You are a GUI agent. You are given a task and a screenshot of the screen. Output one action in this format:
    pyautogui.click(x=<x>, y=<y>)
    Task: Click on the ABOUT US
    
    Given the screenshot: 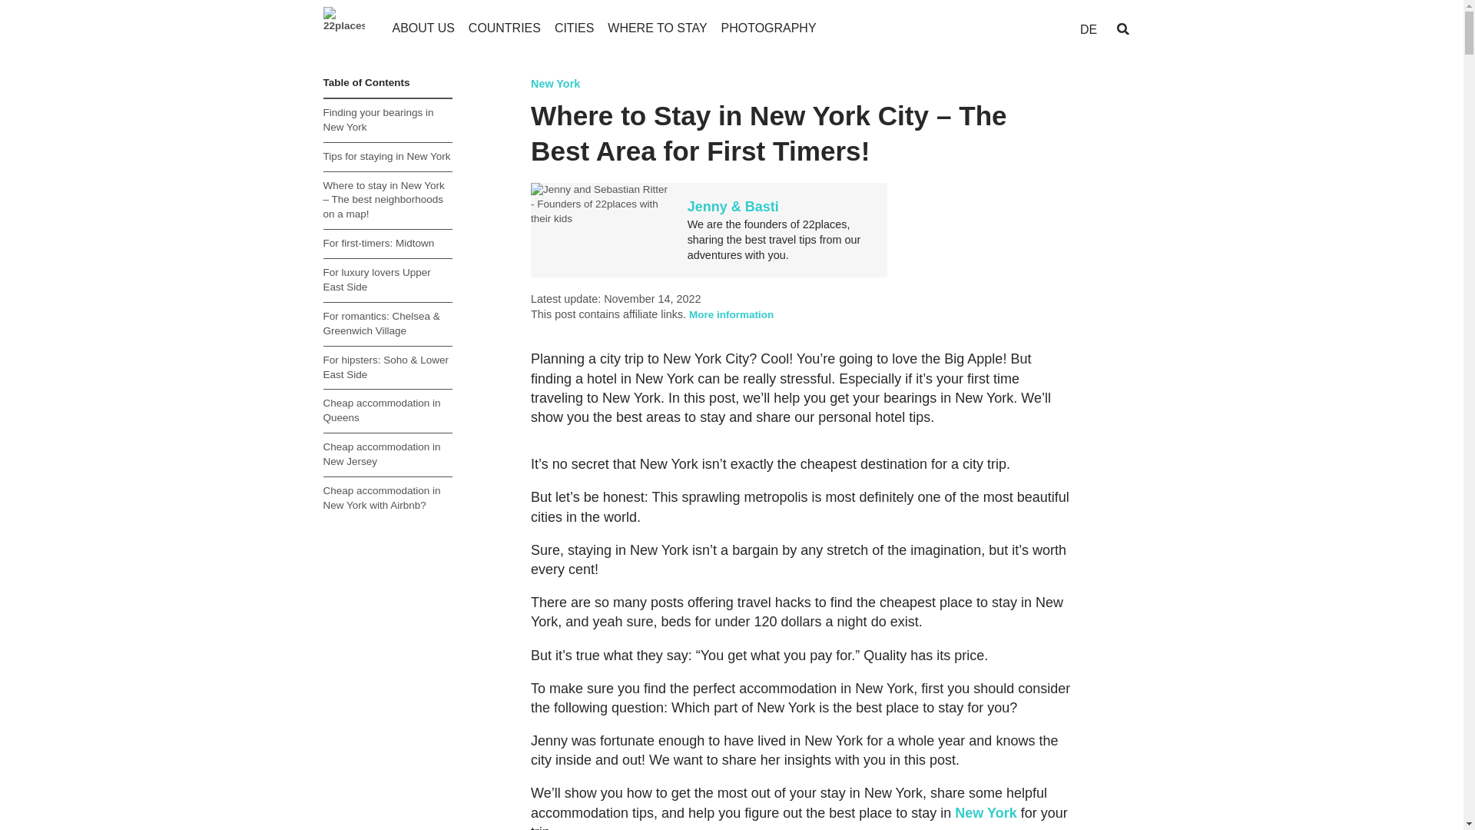 What is the action you would take?
    pyautogui.click(x=423, y=28)
    